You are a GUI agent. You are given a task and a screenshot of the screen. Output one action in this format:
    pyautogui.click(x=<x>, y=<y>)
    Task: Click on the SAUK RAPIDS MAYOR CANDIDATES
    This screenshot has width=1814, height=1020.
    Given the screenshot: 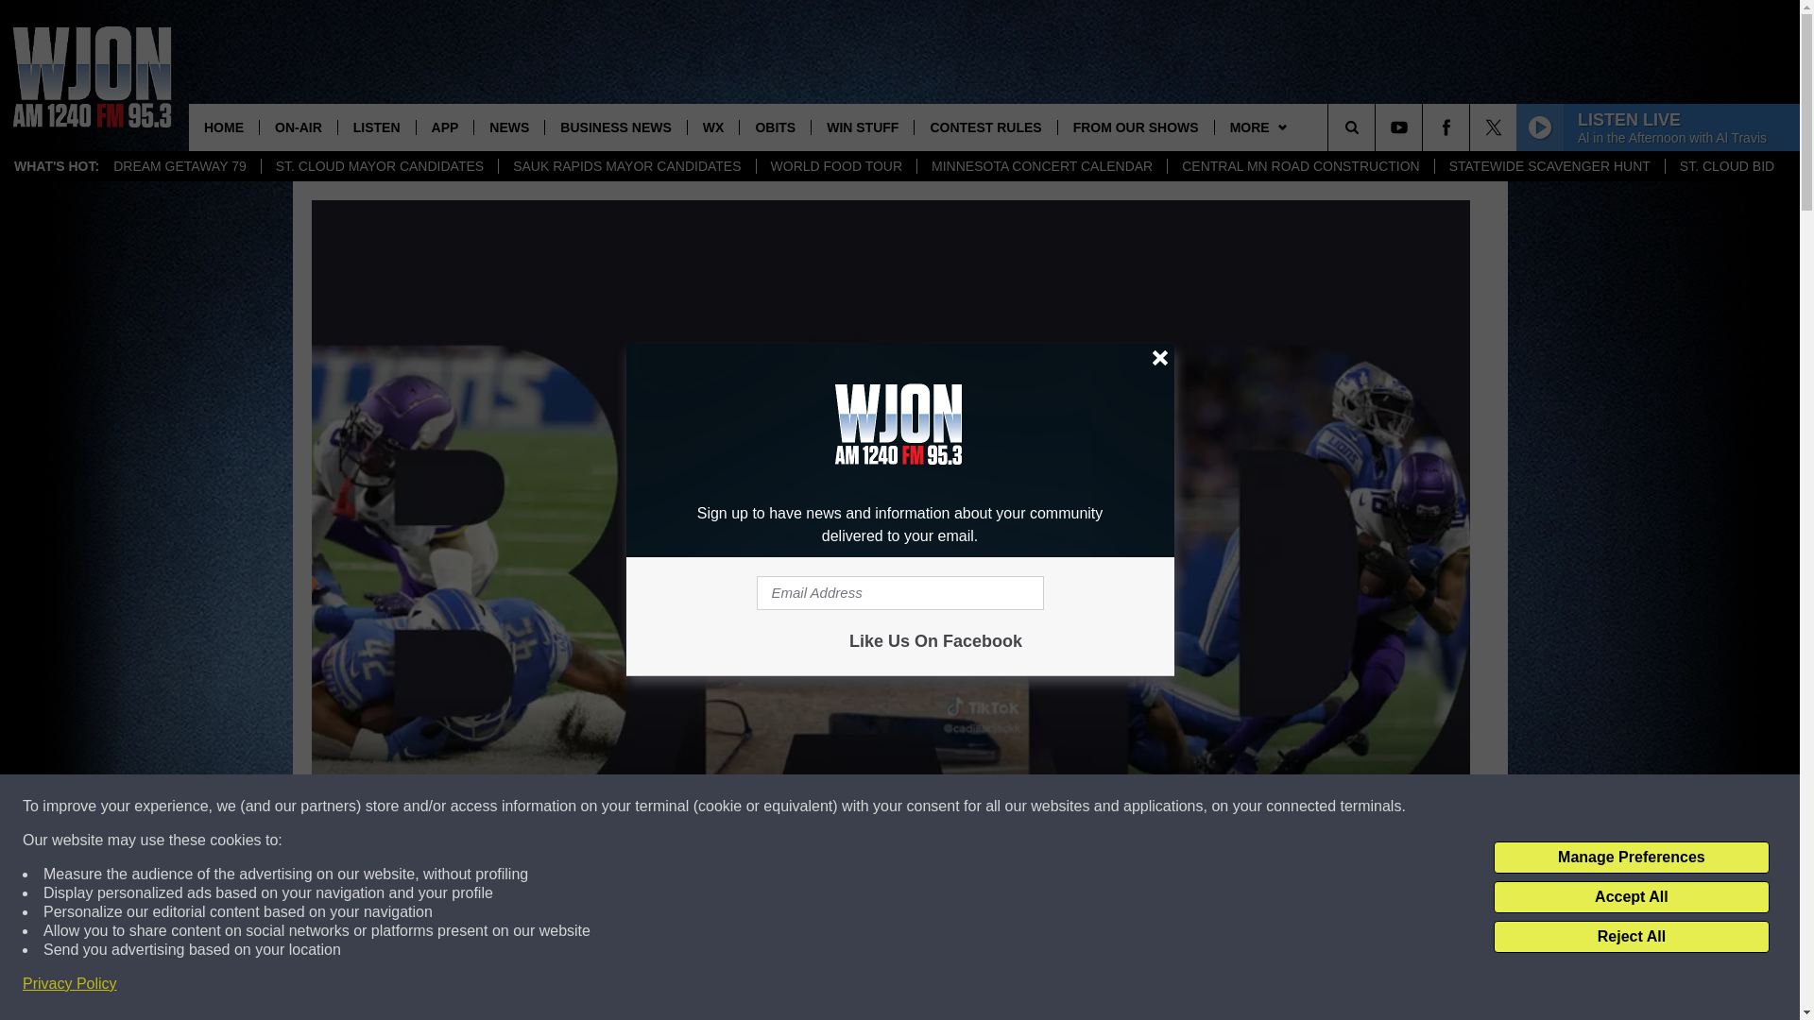 What is the action you would take?
    pyautogui.click(x=625, y=166)
    